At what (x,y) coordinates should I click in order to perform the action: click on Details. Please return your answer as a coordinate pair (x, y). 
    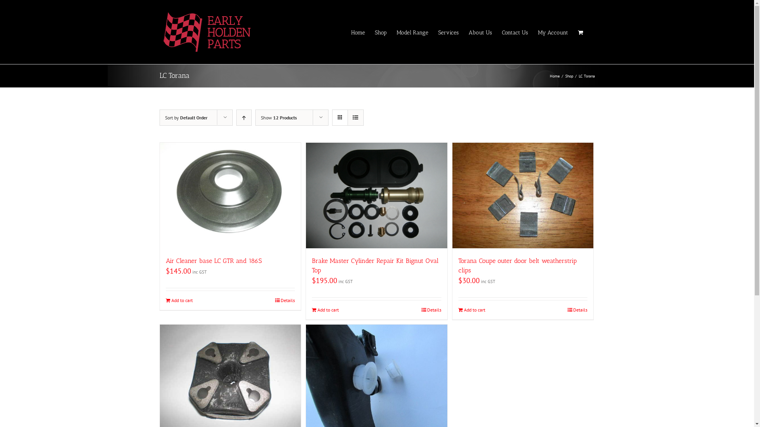
    Looking at the image, I should click on (578, 310).